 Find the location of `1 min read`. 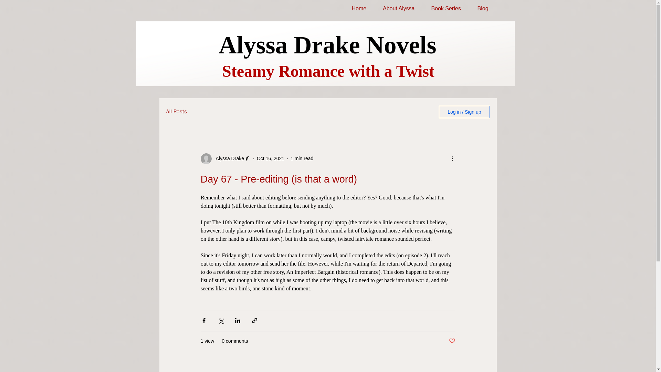

1 min read is located at coordinates (302, 158).